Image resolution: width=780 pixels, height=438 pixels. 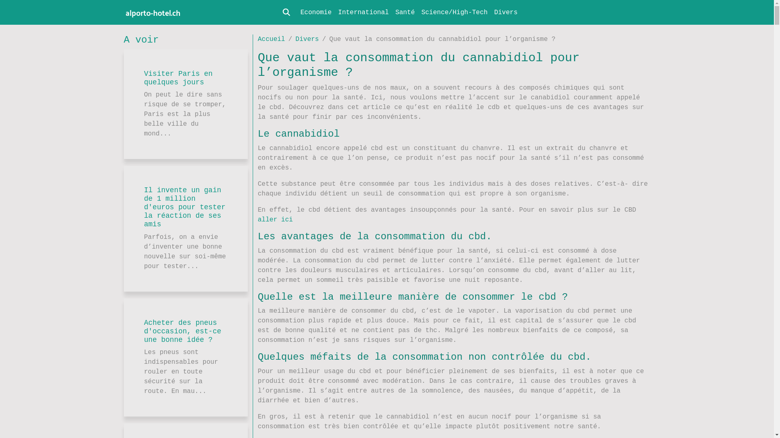 What do you see at coordinates (271, 39) in the screenshot?
I see `Accueil` at bounding box center [271, 39].